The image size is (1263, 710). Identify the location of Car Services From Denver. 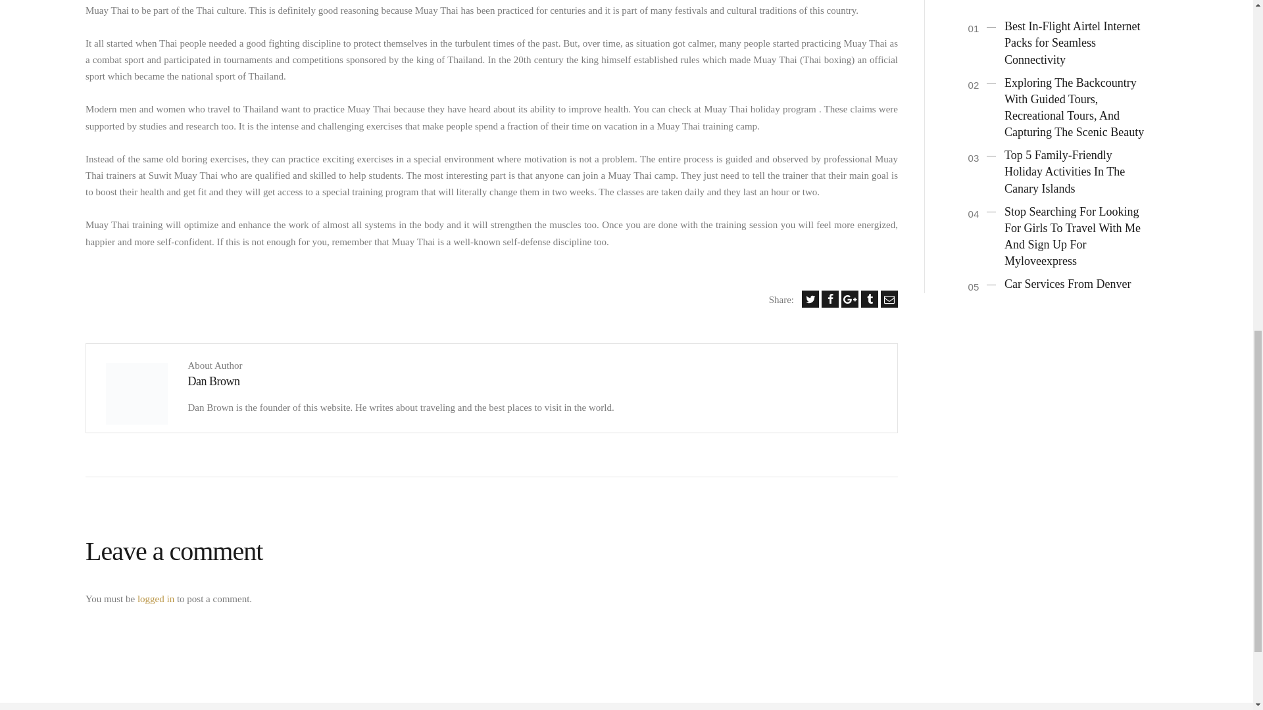
(1067, 284).